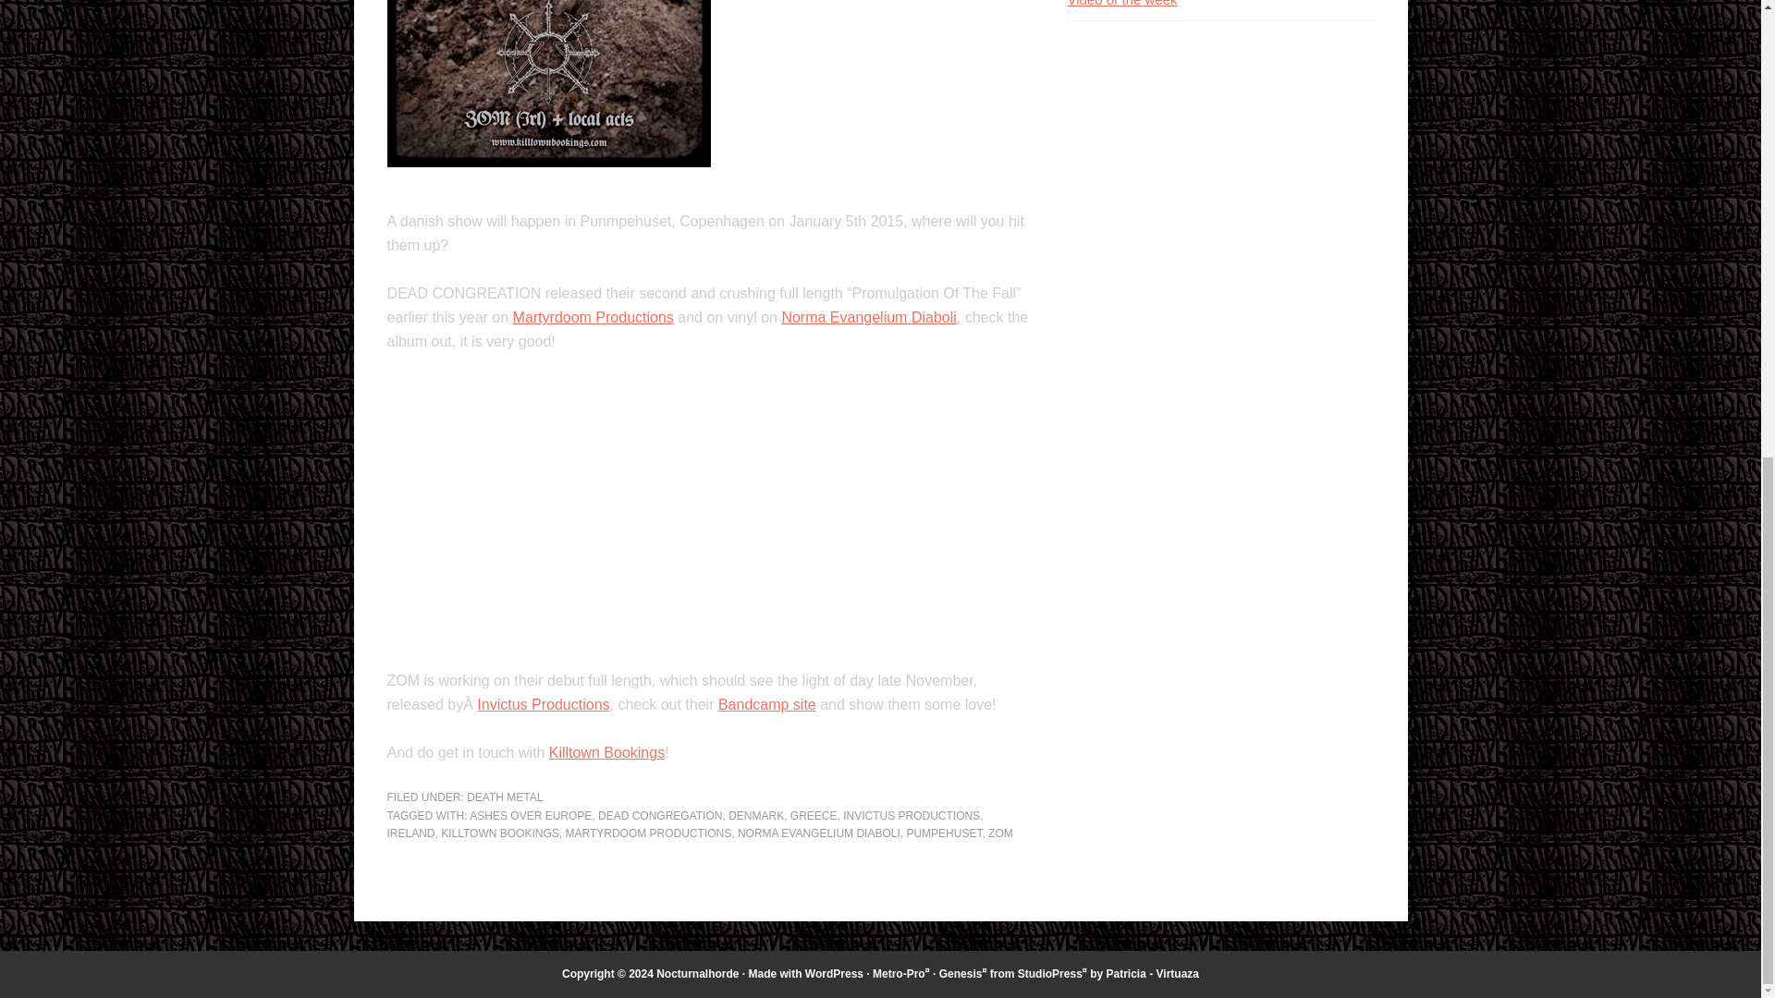  Describe the element at coordinates (499, 834) in the screenshot. I see `KILLTOWN BOOKINGS` at that location.